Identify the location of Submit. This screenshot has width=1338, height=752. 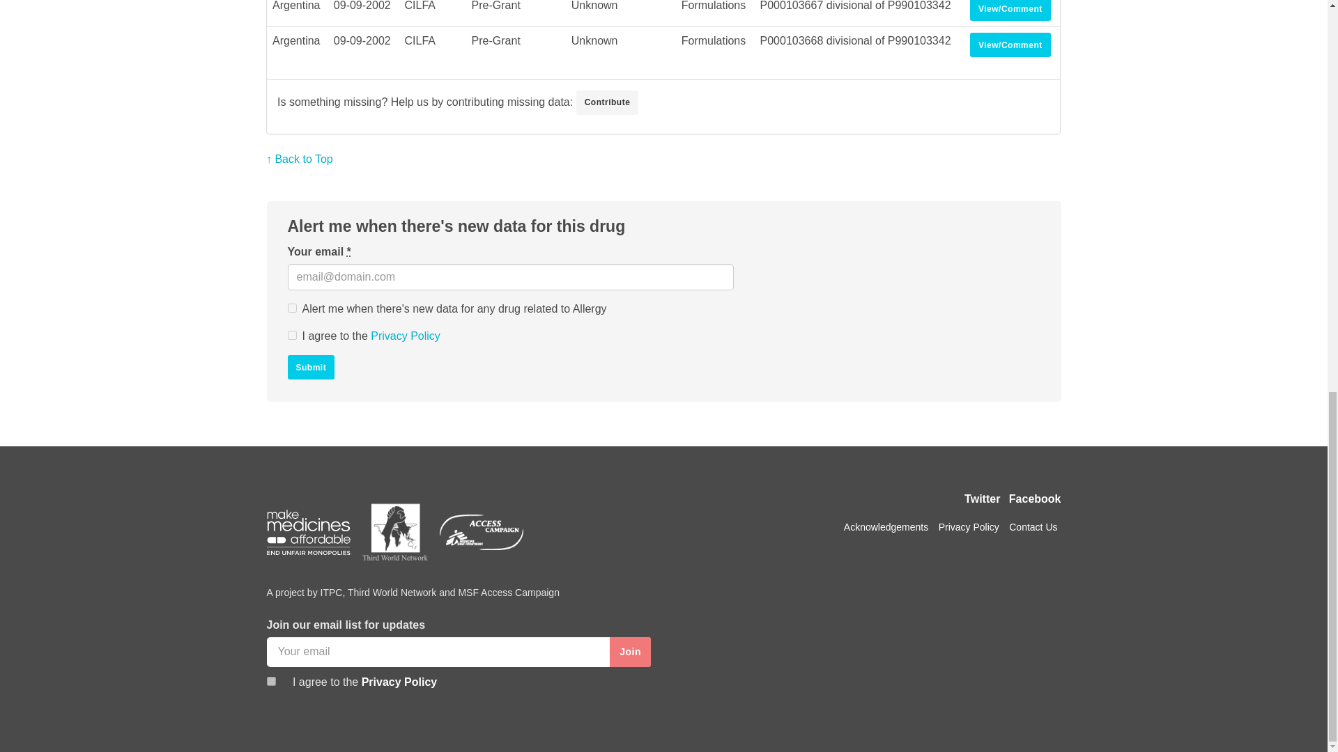
(311, 367).